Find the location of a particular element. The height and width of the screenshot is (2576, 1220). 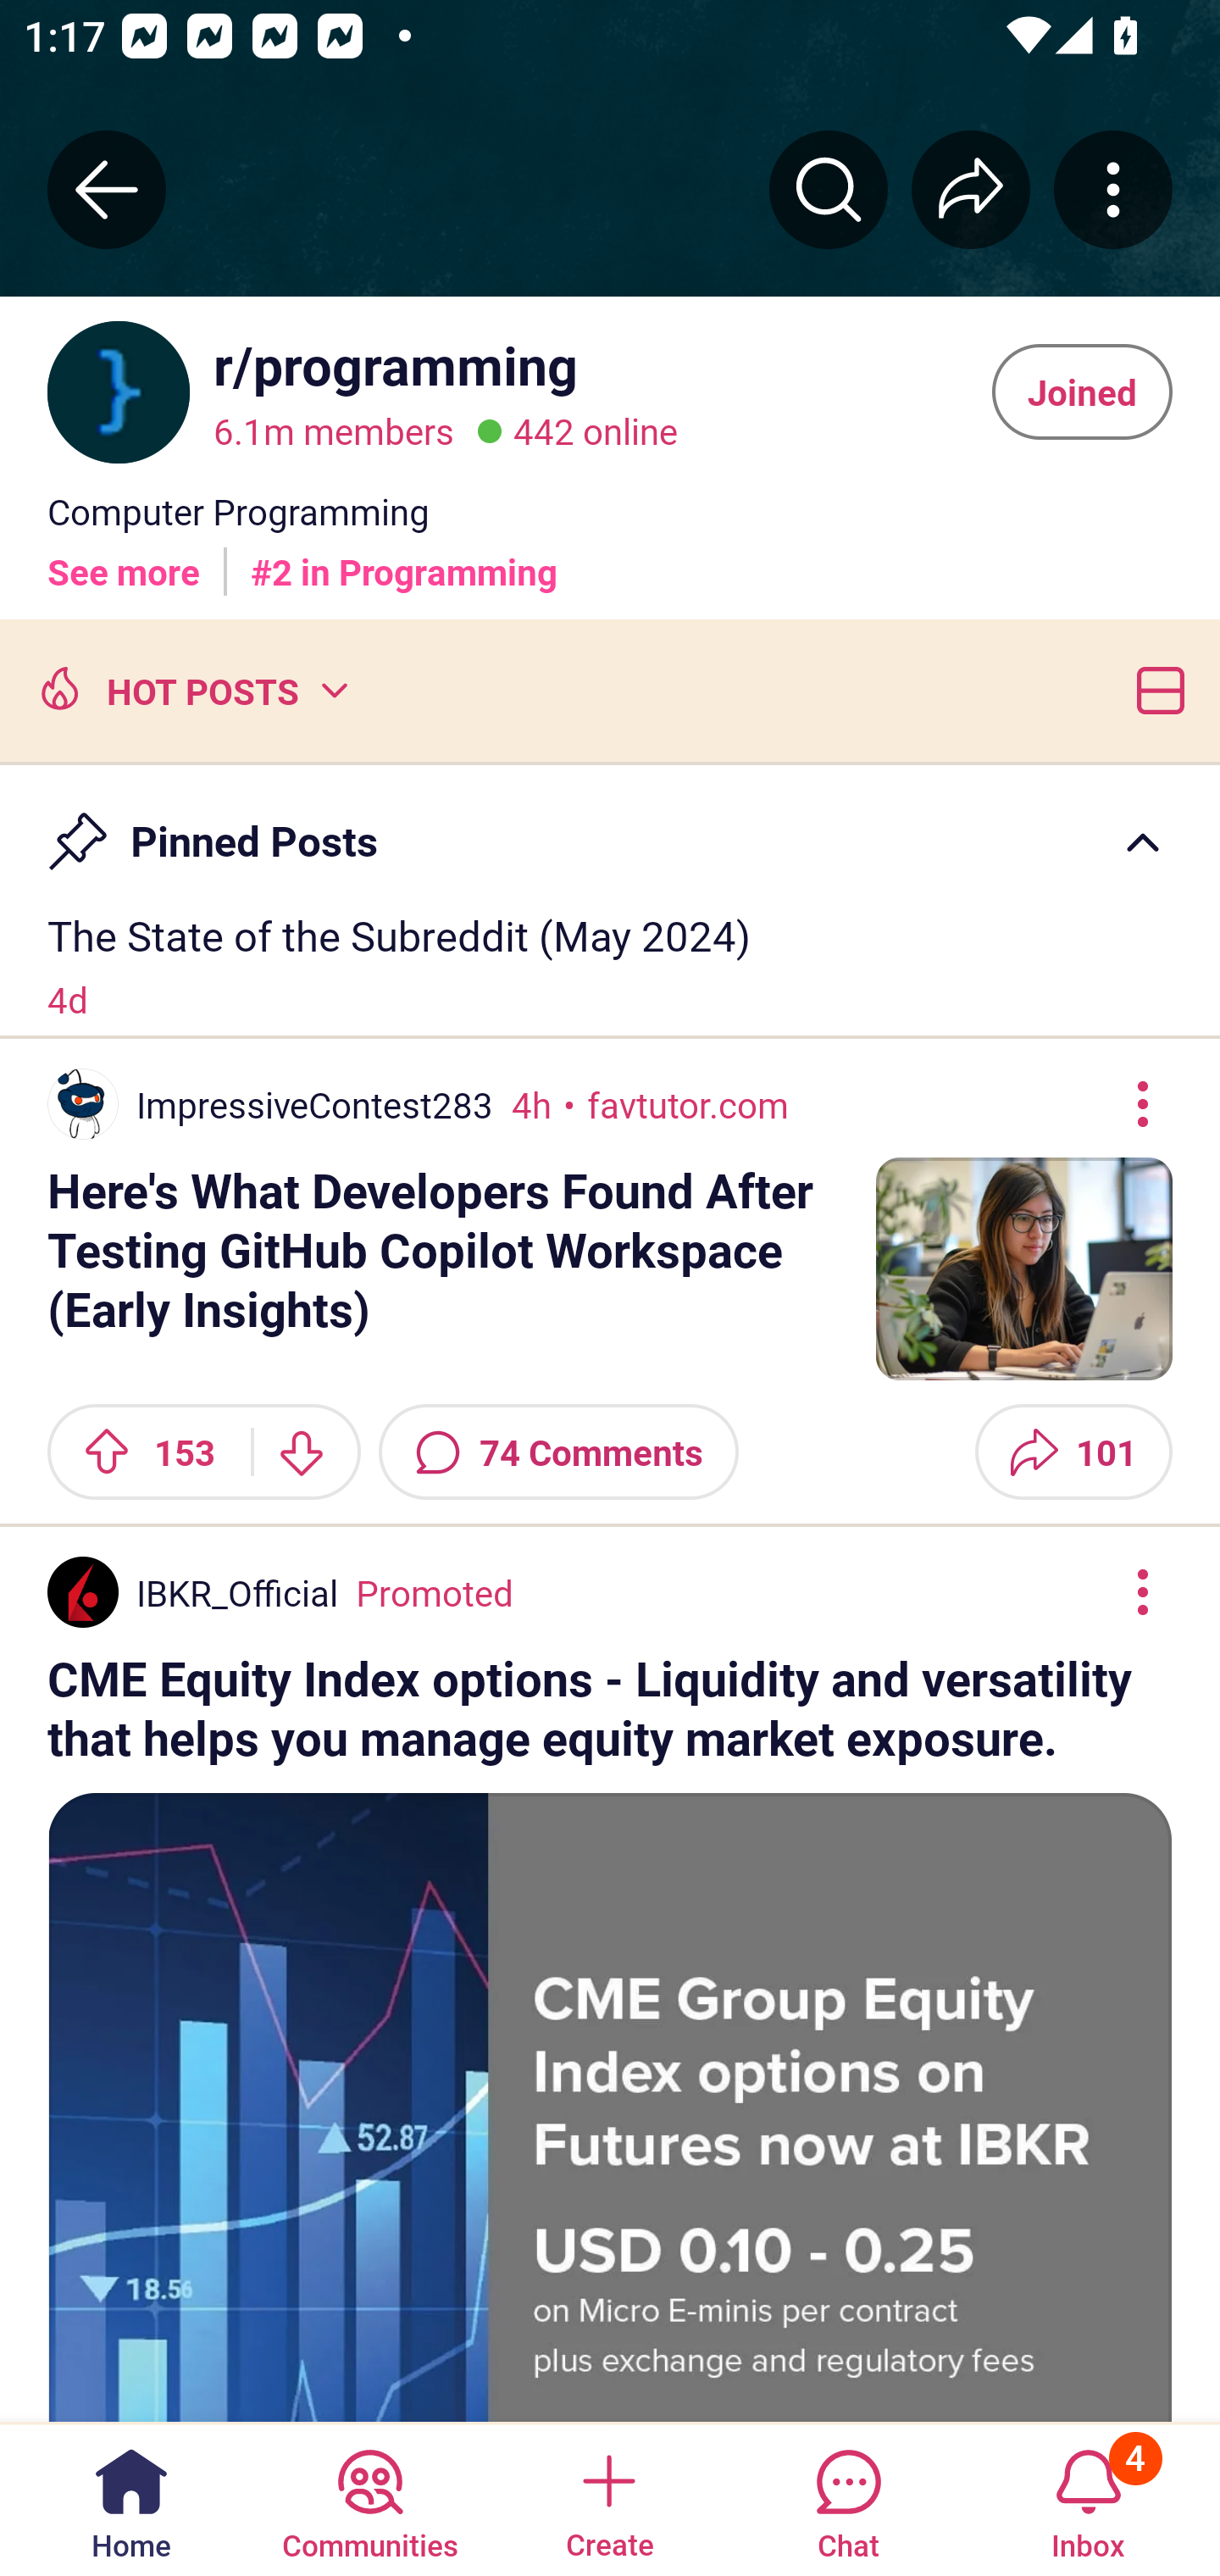

Share r/﻿programming is located at coordinates (971, 189).